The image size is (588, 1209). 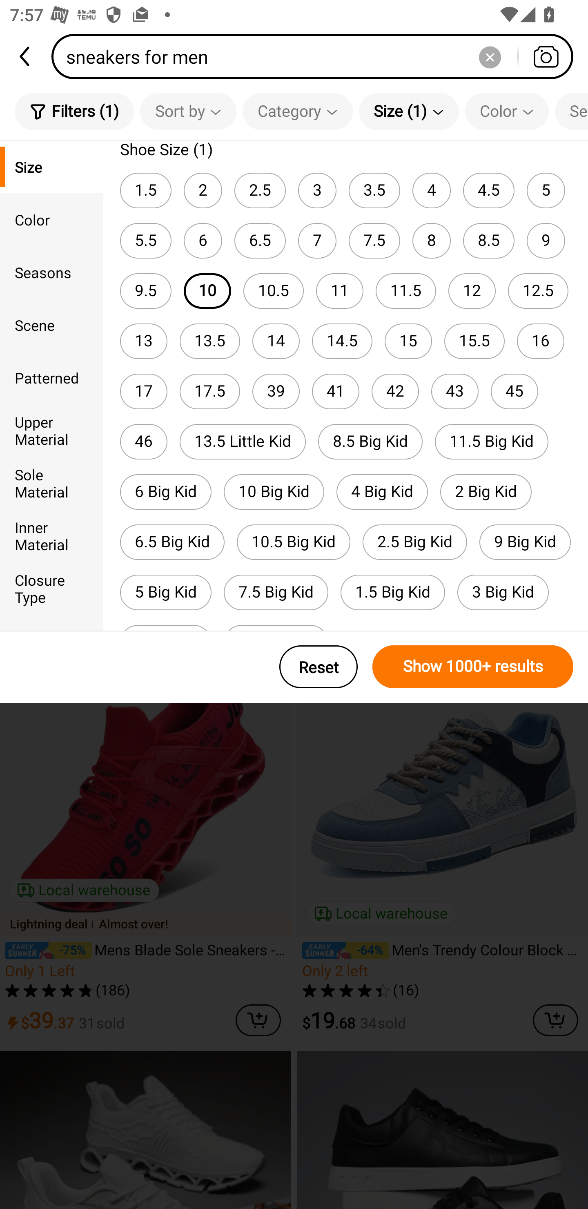 I want to click on 10, so click(x=207, y=290).